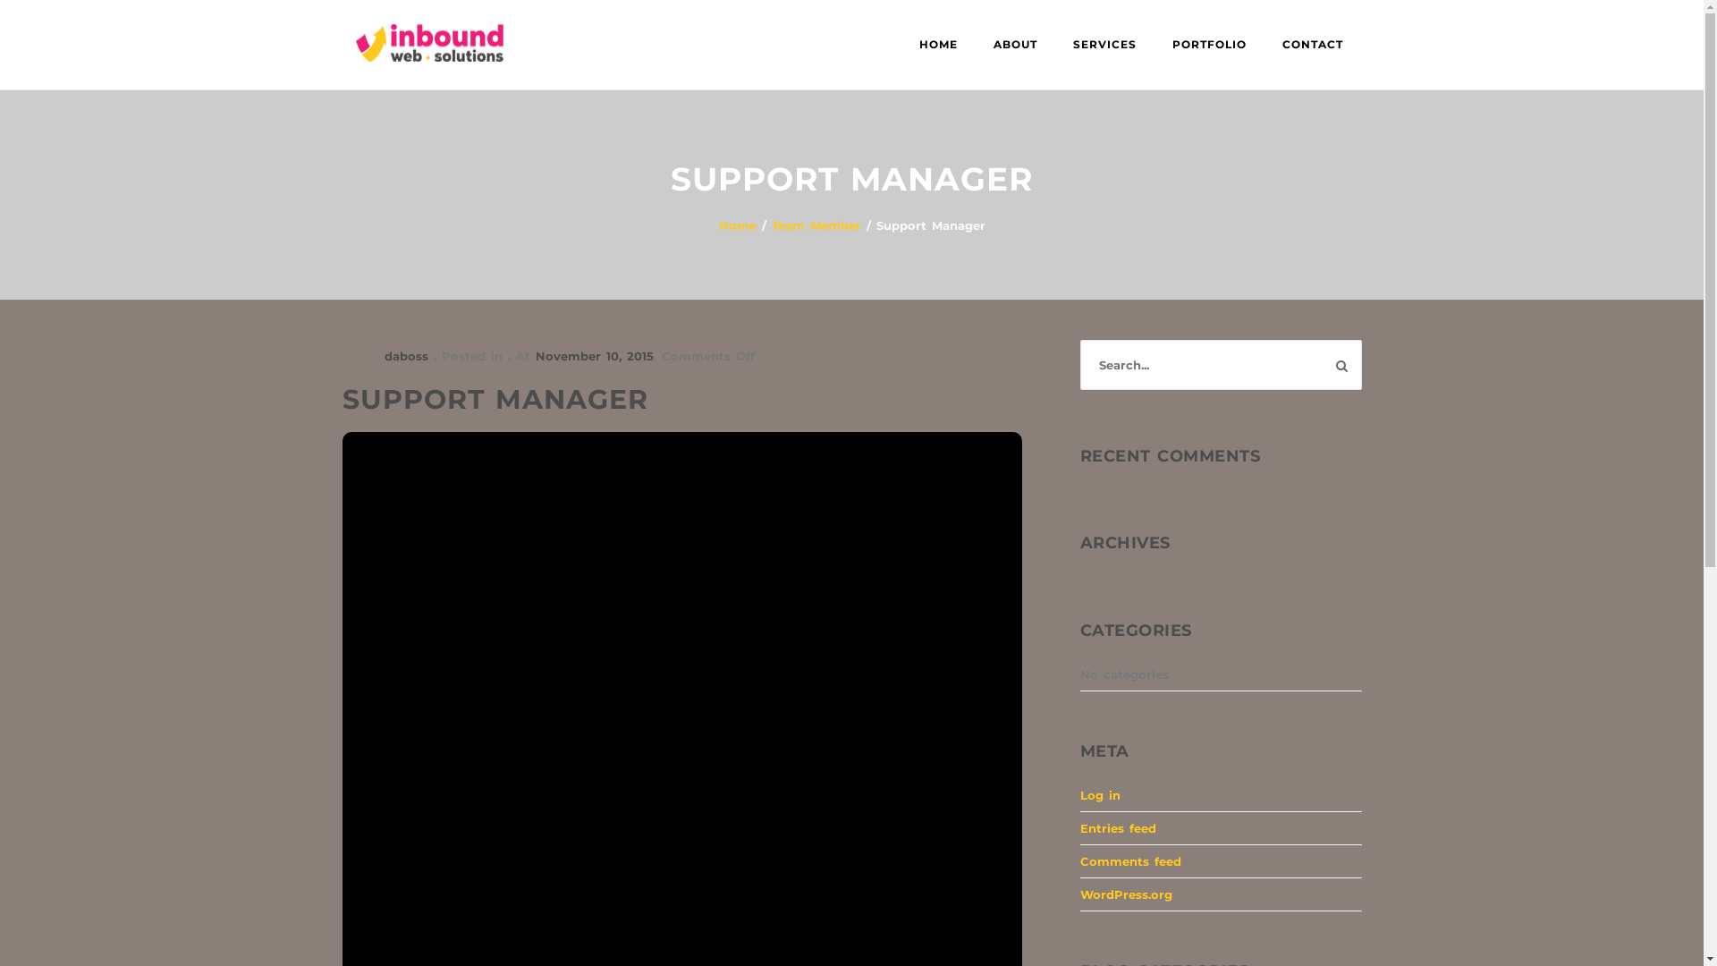 This screenshot has width=1717, height=966. What do you see at coordinates (1105, 45) in the screenshot?
I see `SERVICES` at bounding box center [1105, 45].